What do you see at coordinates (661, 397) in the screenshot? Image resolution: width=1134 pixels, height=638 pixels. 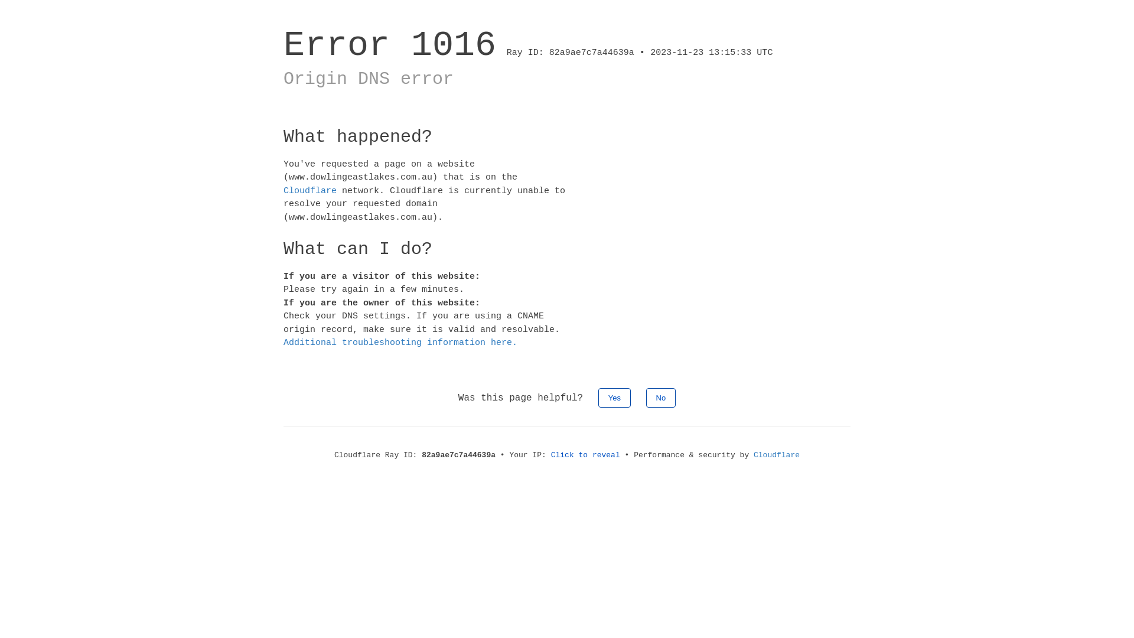 I see `No` at bounding box center [661, 397].